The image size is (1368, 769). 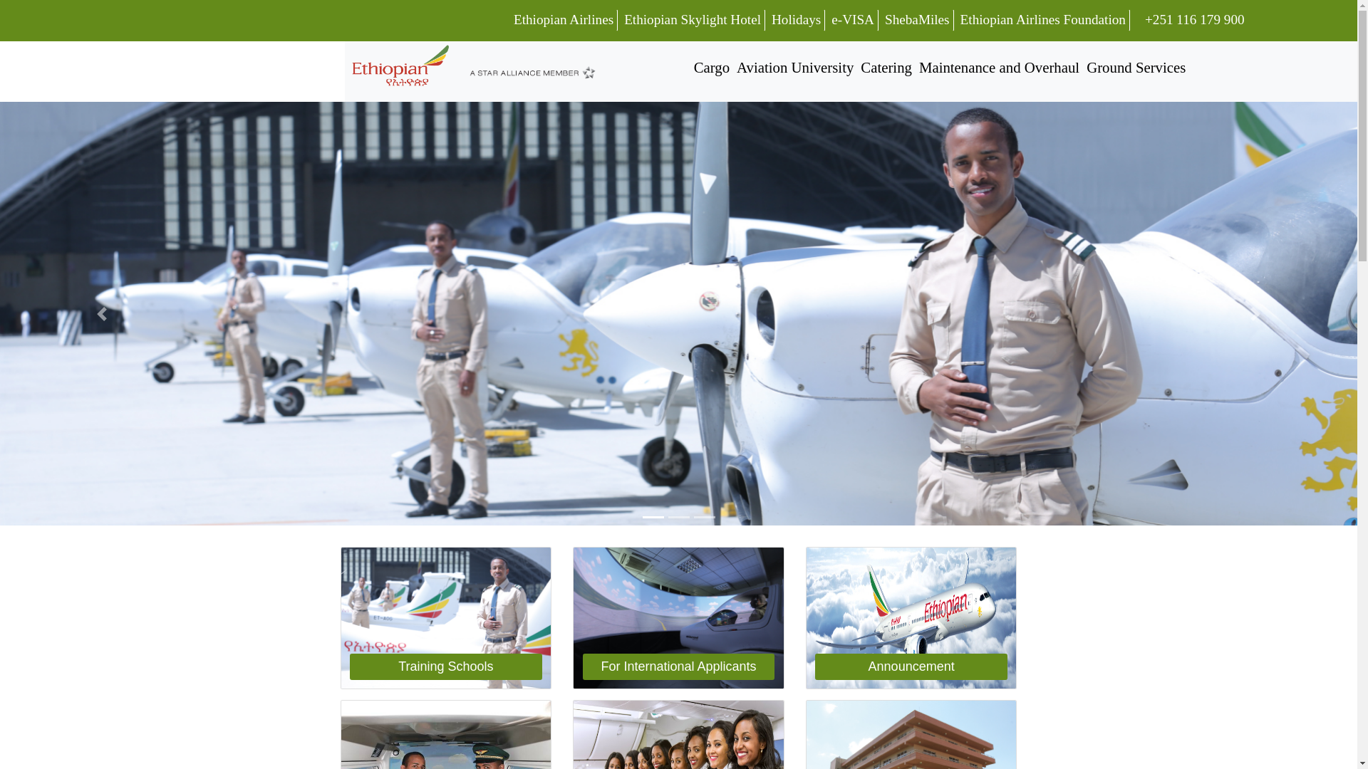 What do you see at coordinates (1136, 68) in the screenshot?
I see `Ground Services` at bounding box center [1136, 68].